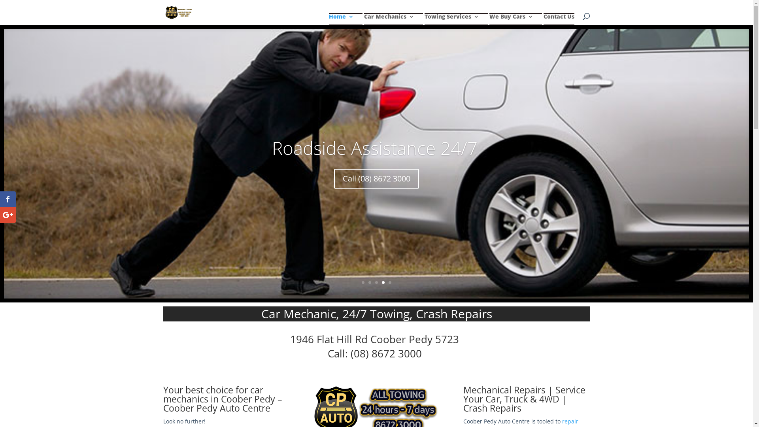 The image size is (759, 427). Describe the element at coordinates (376, 282) in the screenshot. I see `3` at that location.